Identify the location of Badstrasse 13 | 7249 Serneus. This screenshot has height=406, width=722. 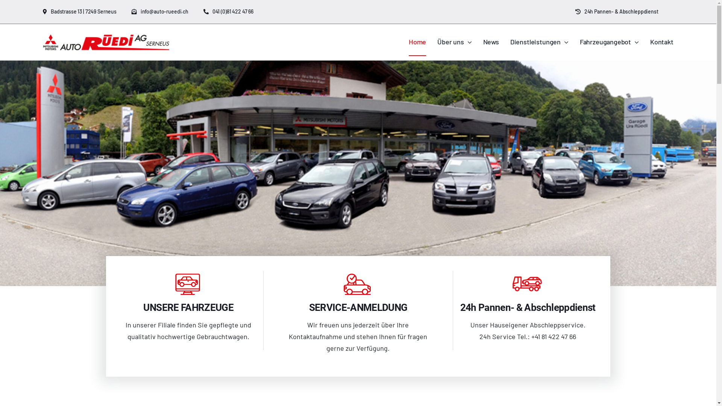
(87, 12).